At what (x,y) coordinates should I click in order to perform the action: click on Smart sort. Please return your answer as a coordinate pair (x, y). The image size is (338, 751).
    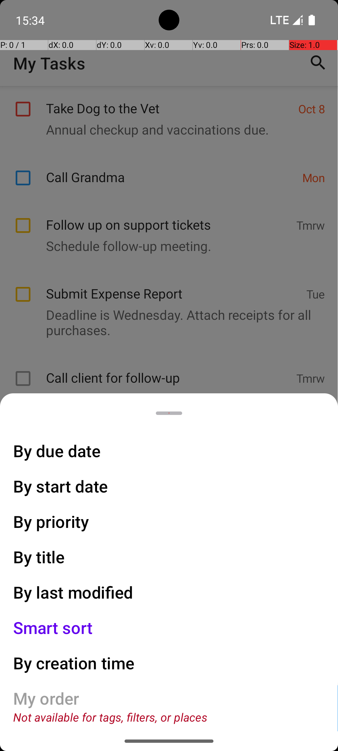
    Looking at the image, I should click on (53, 628).